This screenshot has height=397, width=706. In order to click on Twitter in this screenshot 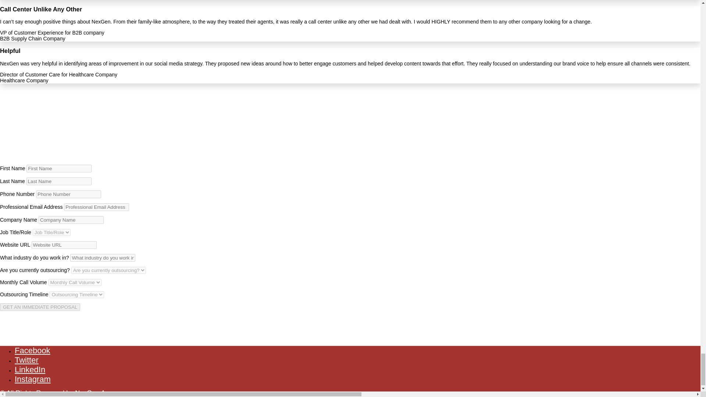, I will do `click(26, 360)`.